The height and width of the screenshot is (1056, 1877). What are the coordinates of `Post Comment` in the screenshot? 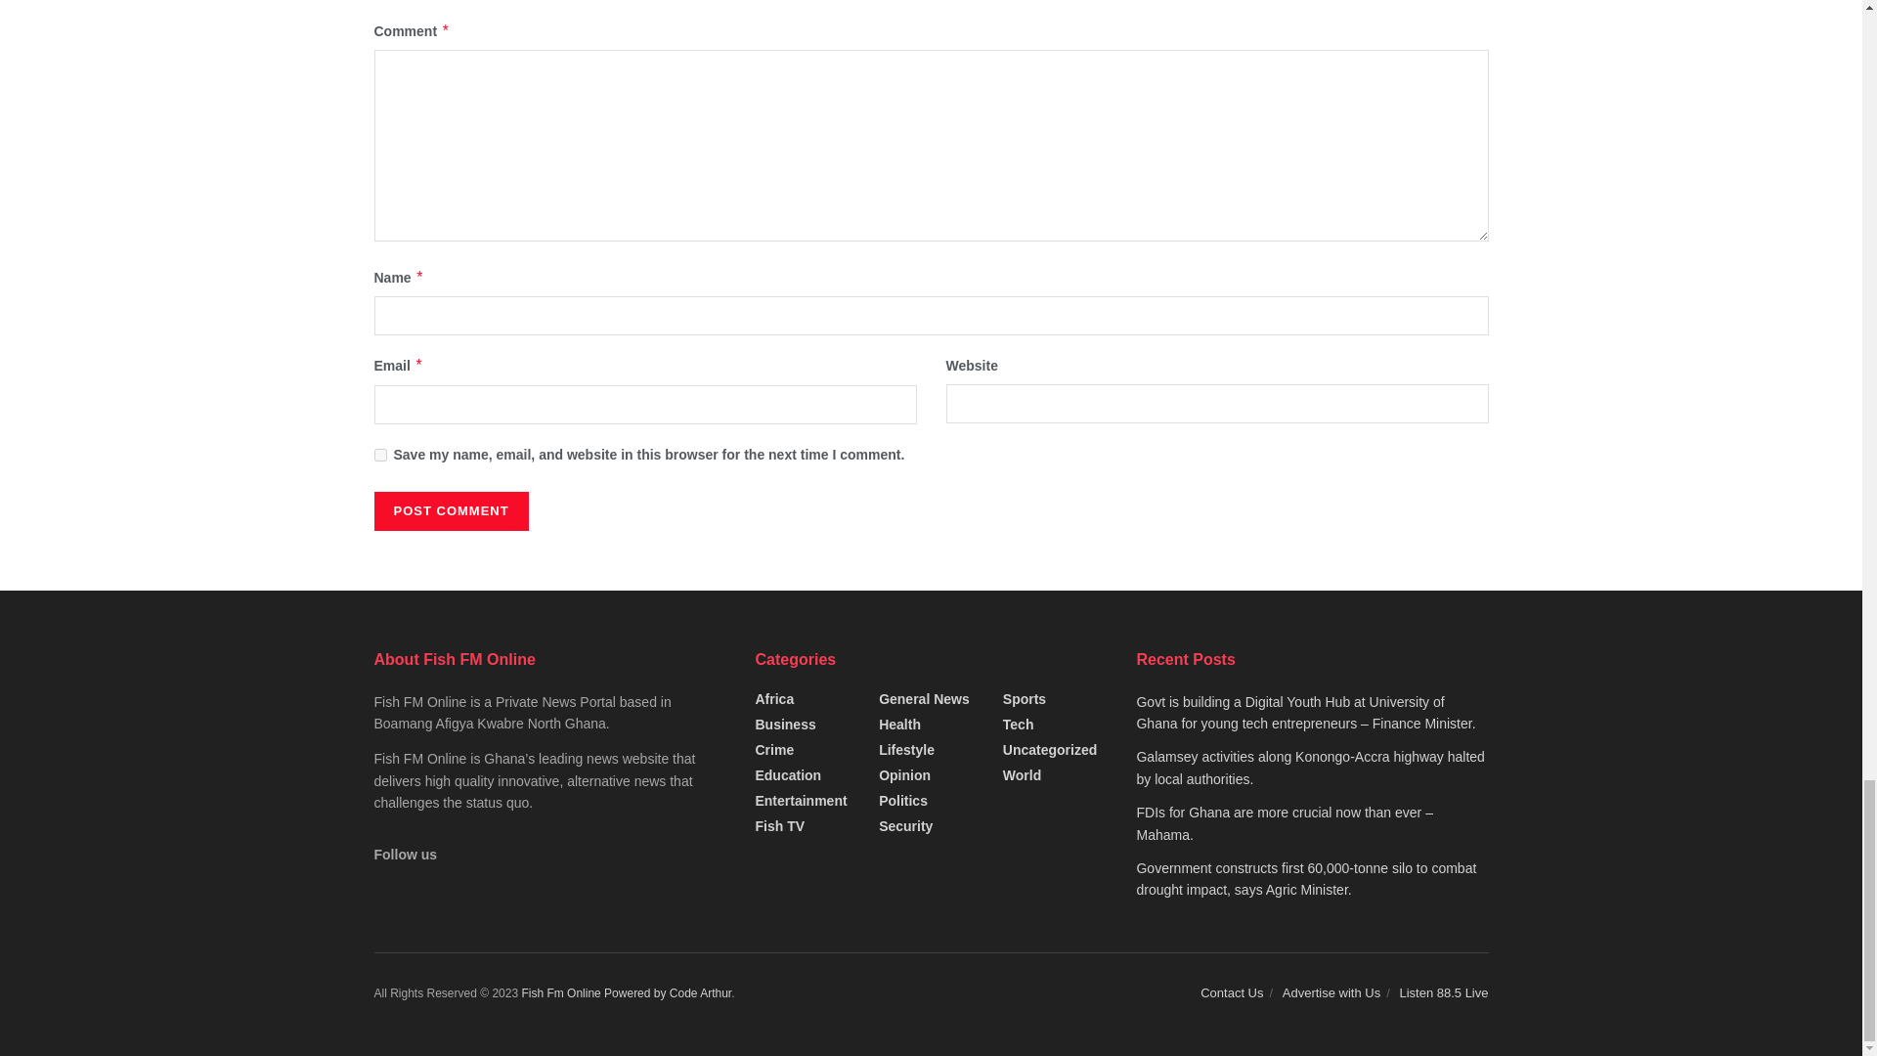 It's located at (450, 511).